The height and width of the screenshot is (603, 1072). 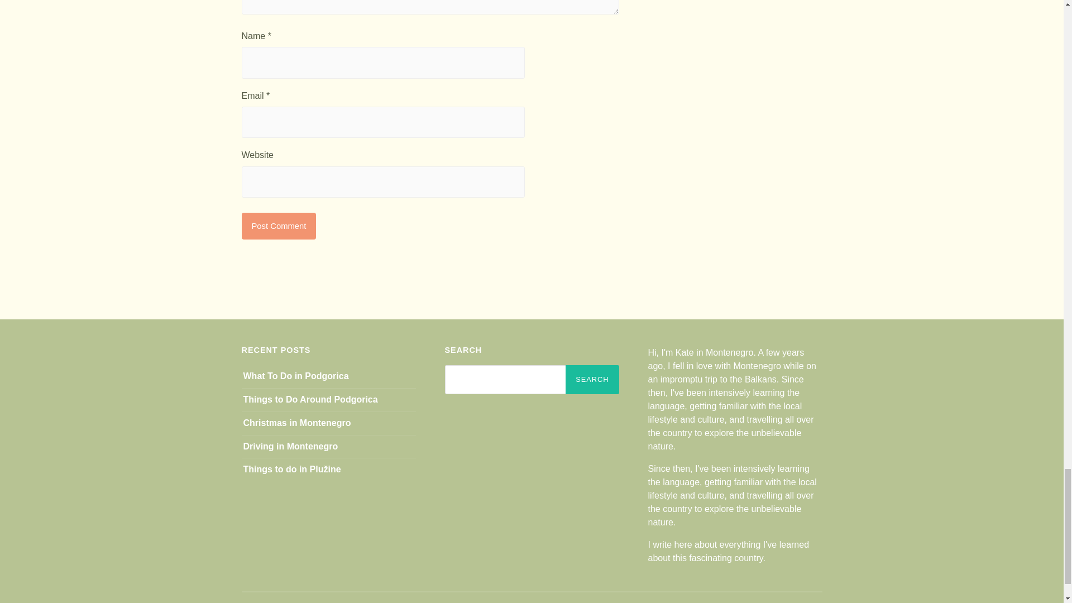 I want to click on Search, so click(x=592, y=380).